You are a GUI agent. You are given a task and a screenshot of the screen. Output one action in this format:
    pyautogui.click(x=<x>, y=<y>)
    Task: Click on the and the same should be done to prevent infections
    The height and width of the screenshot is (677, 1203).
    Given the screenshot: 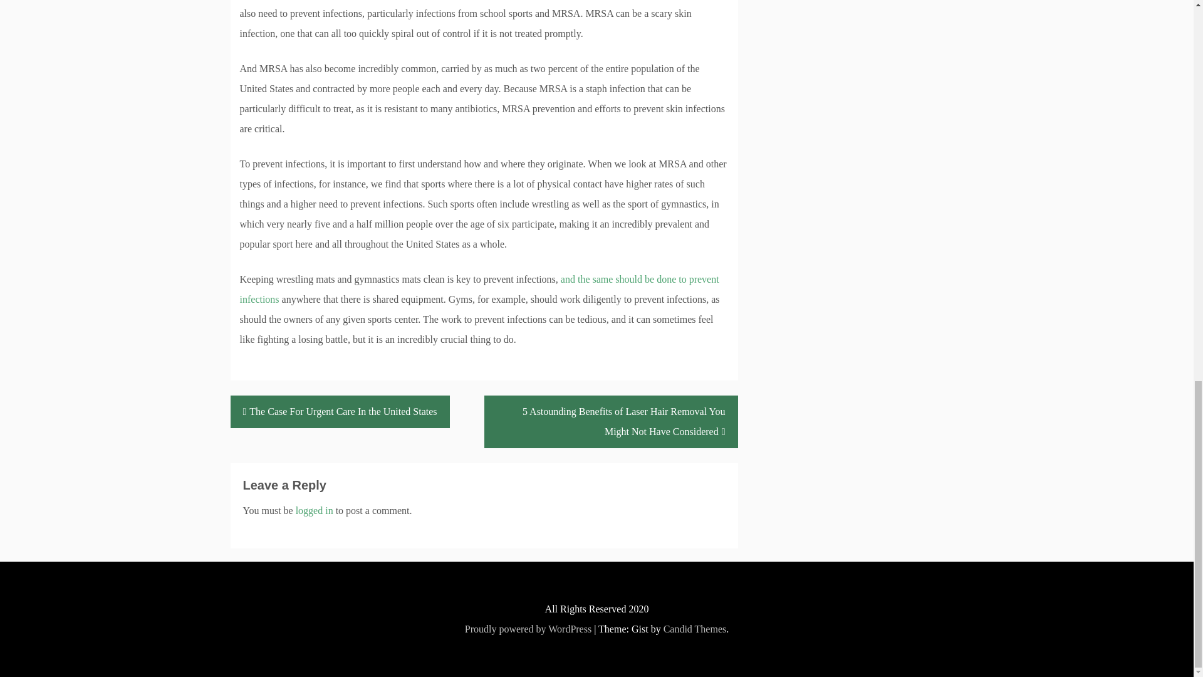 What is the action you would take?
    pyautogui.click(x=479, y=290)
    